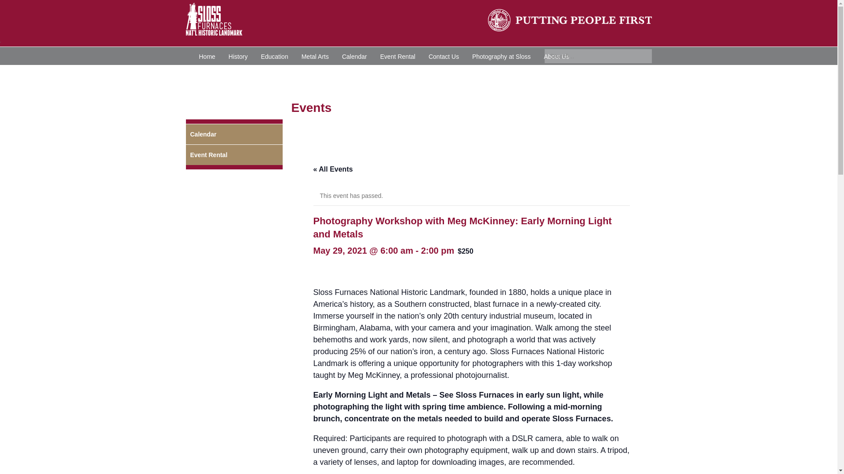 The image size is (844, 474). What do you see at coordinates (393, 92) in the screenshot?
I see `Thank You!` at bounding box center [393, 92].